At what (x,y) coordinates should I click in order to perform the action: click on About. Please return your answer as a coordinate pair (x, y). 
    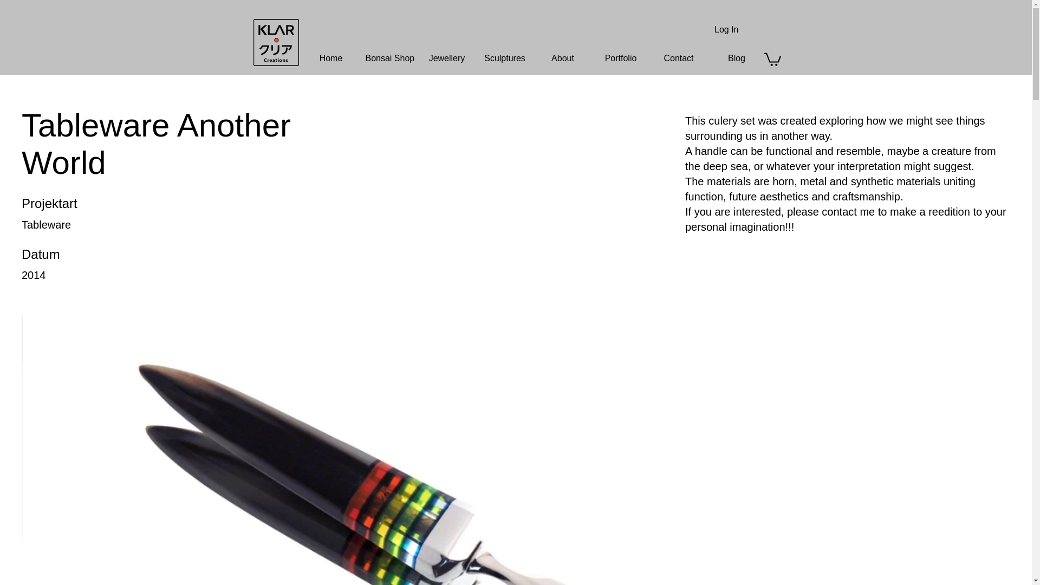
    Looking at the image, I should click on (563, 58).